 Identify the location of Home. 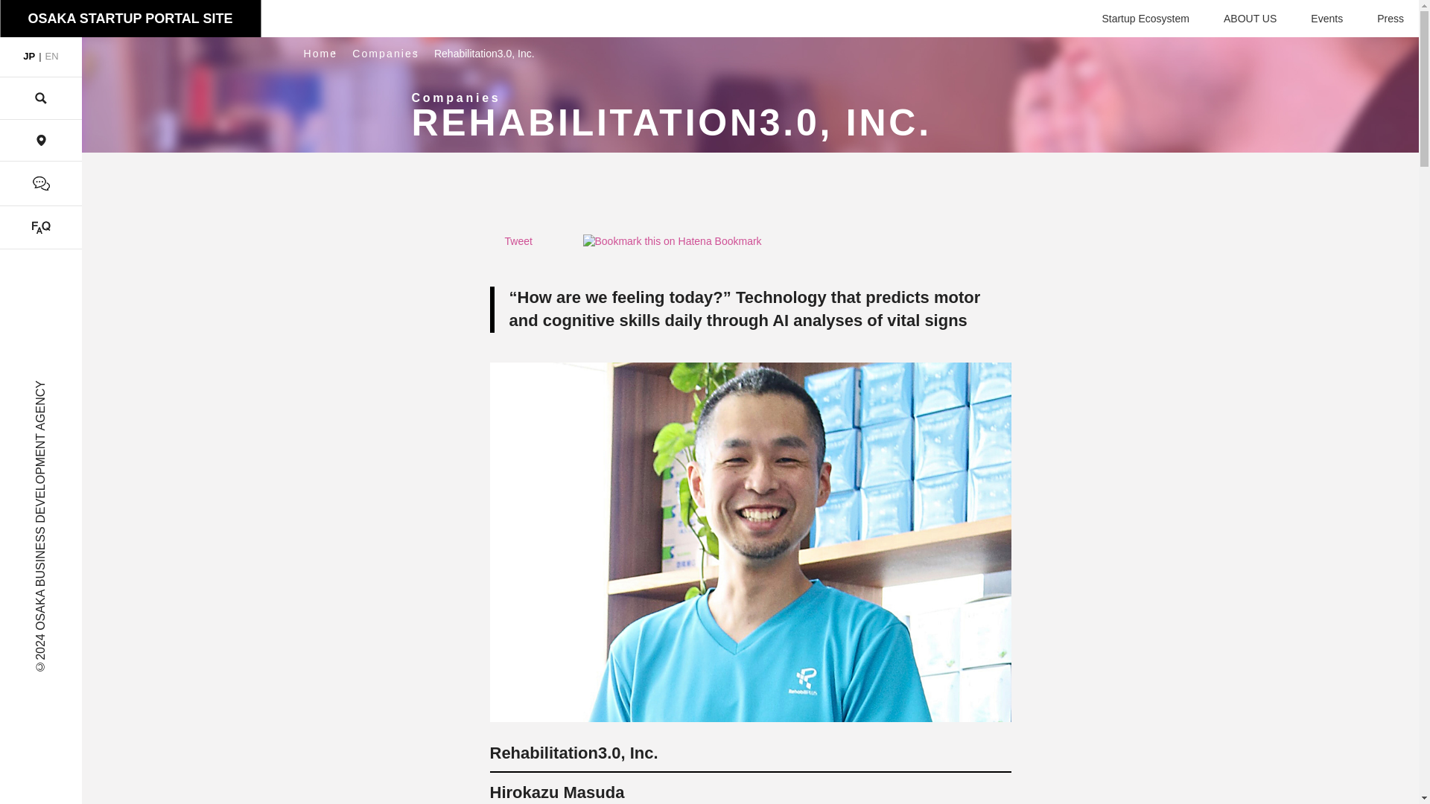
(320, 53).